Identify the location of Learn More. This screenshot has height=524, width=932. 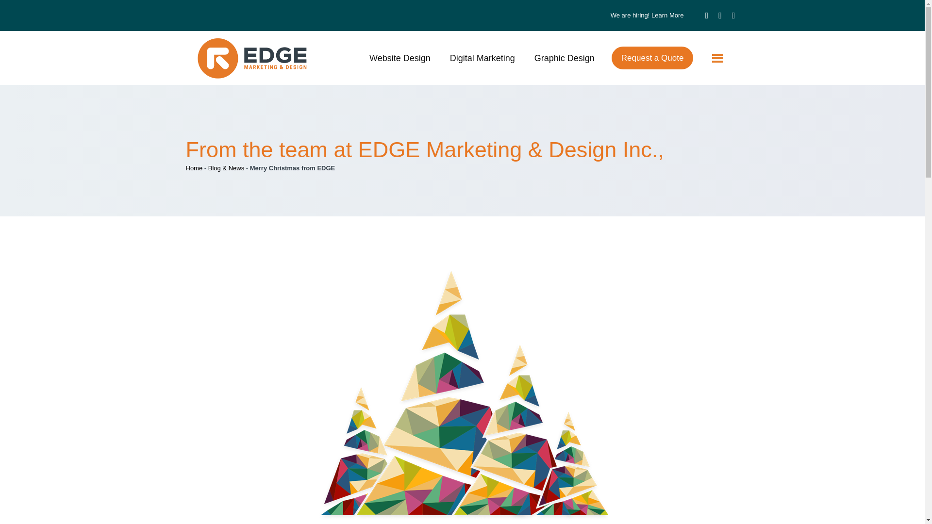
(667, 15).